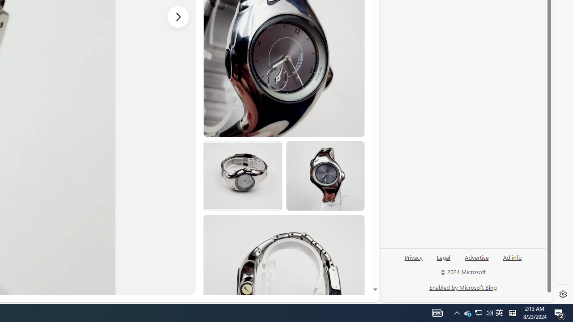 The width and height of the screenshot is (573, 322). Describe the element at coordinates (476, 261) in the screenshot. I see `Advertise` at that location.